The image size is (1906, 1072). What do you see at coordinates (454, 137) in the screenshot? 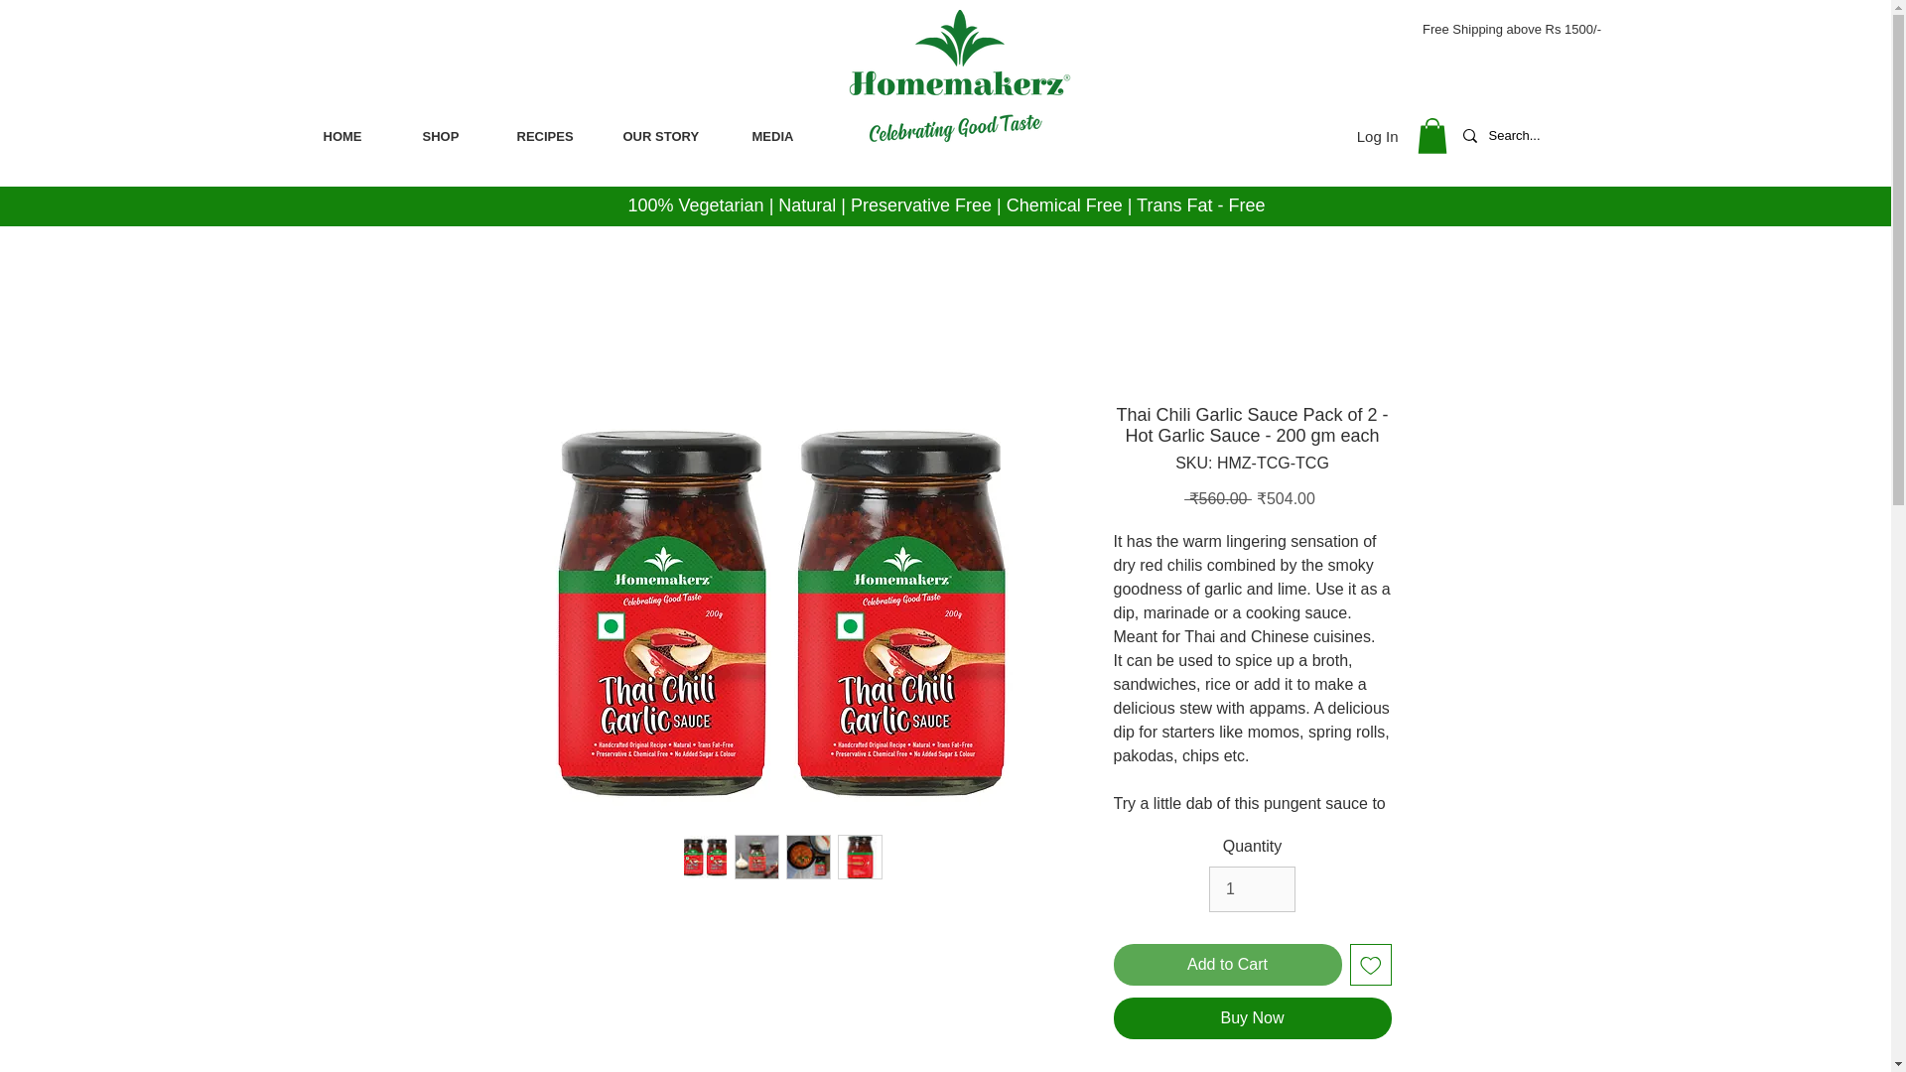
I see `SHOP` at bounding box center [454, 137].